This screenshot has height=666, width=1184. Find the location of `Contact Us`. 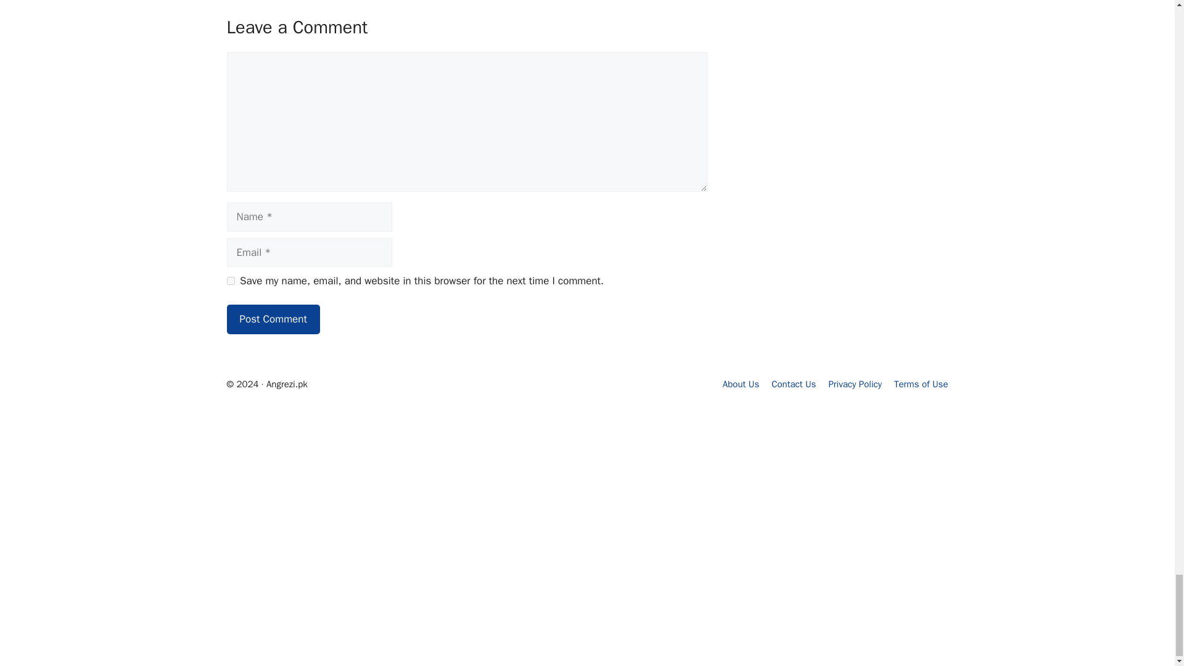

Contact Us is located at coordinates (793, 384).